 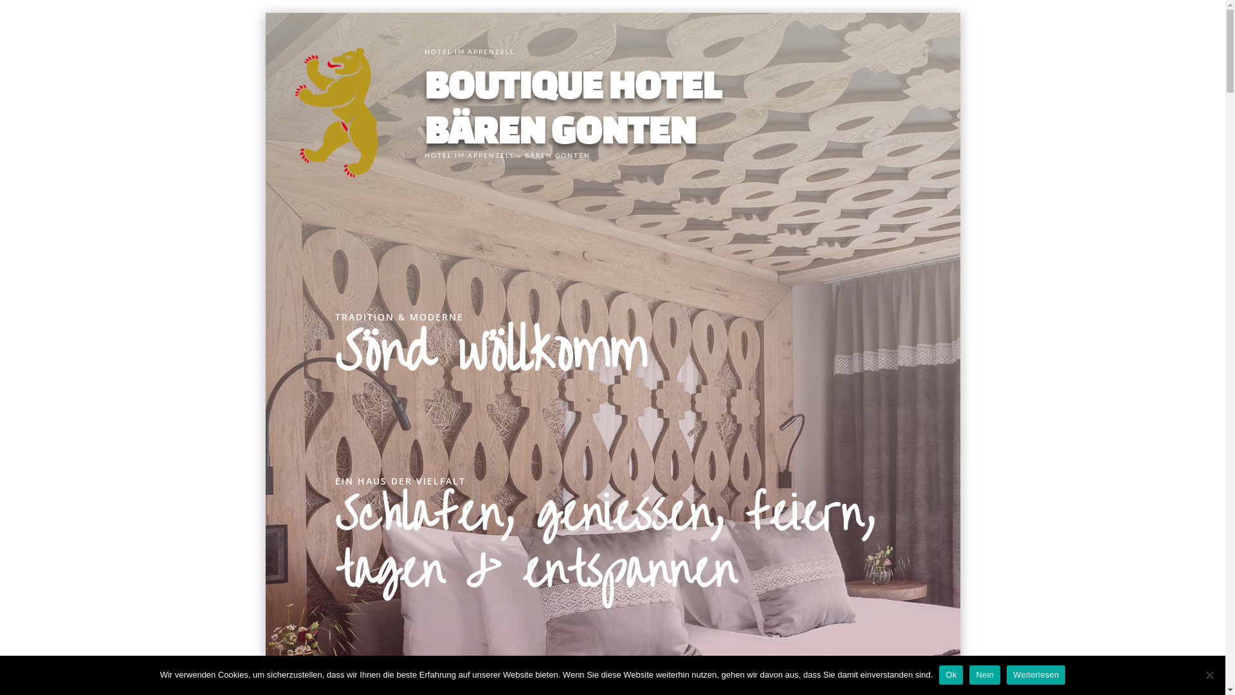 What do you see at coordinates (1209, 675) in the screenshot?
I see `Nein` at bounding box center [1209, 675].